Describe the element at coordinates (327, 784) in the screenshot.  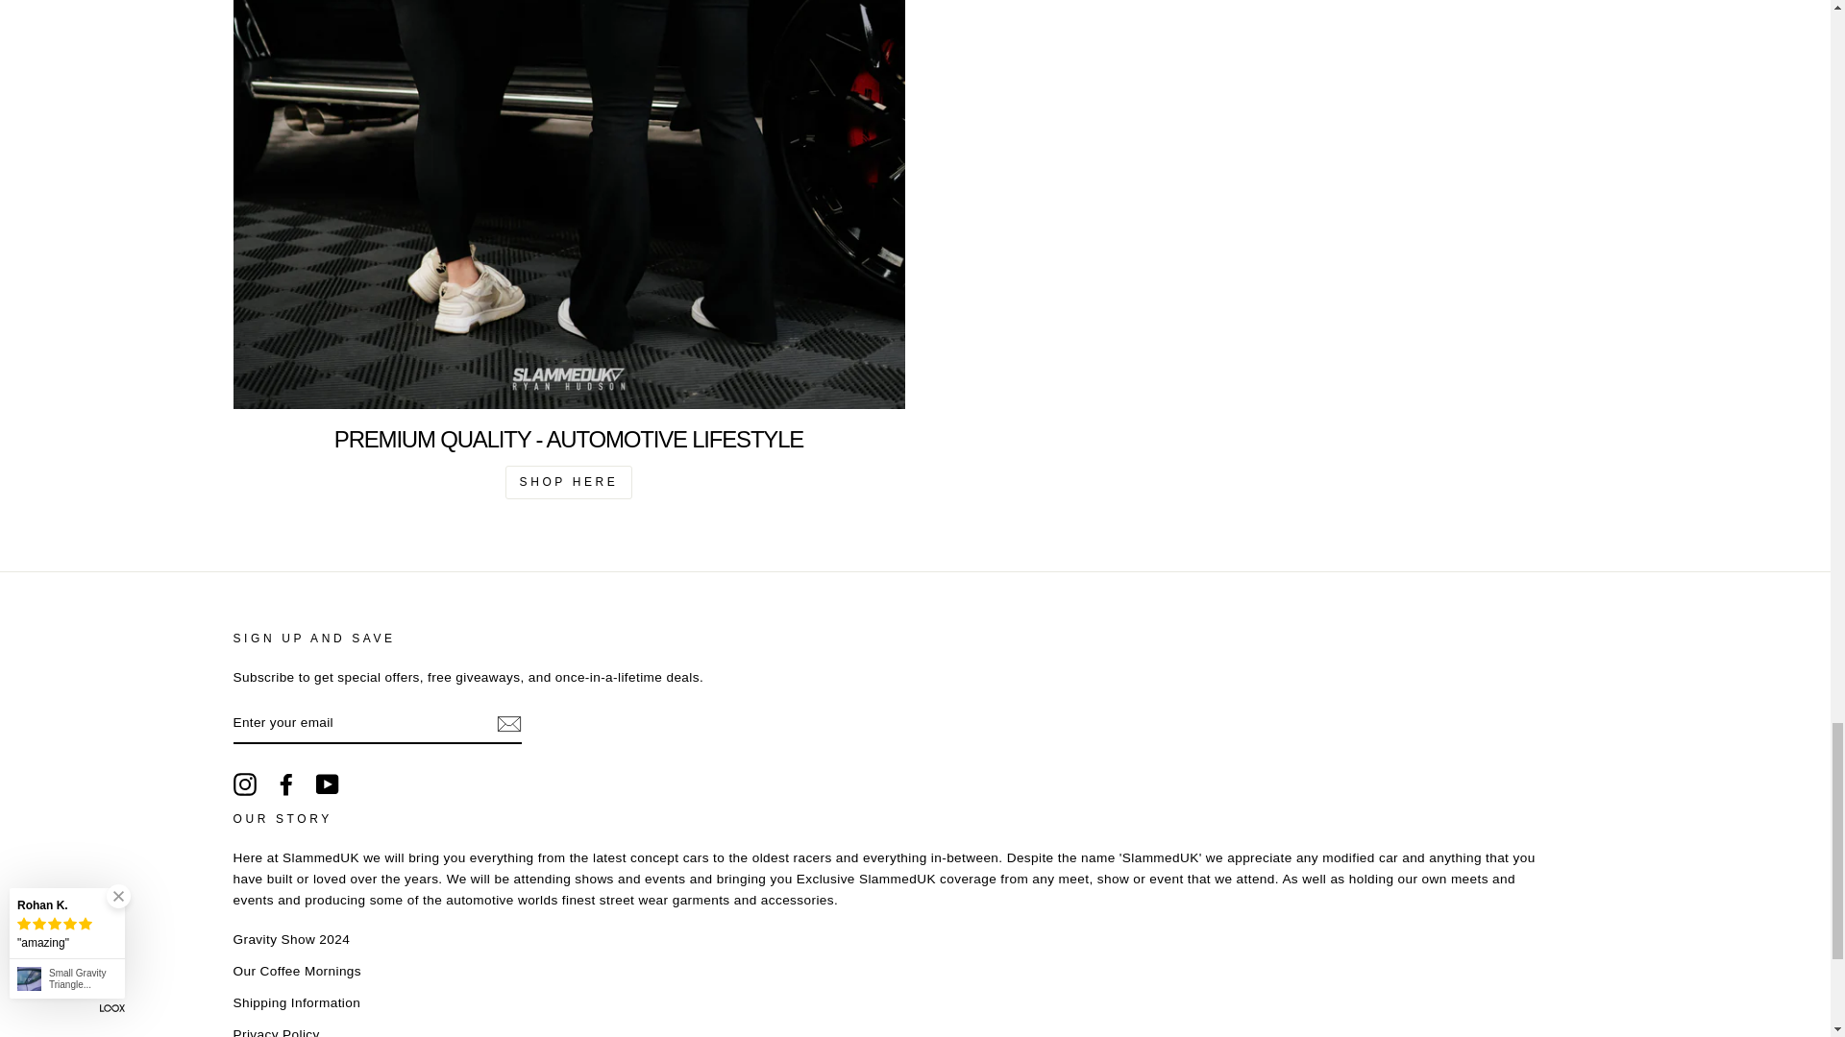
I see `Slammed UK on YouTube` at that location.